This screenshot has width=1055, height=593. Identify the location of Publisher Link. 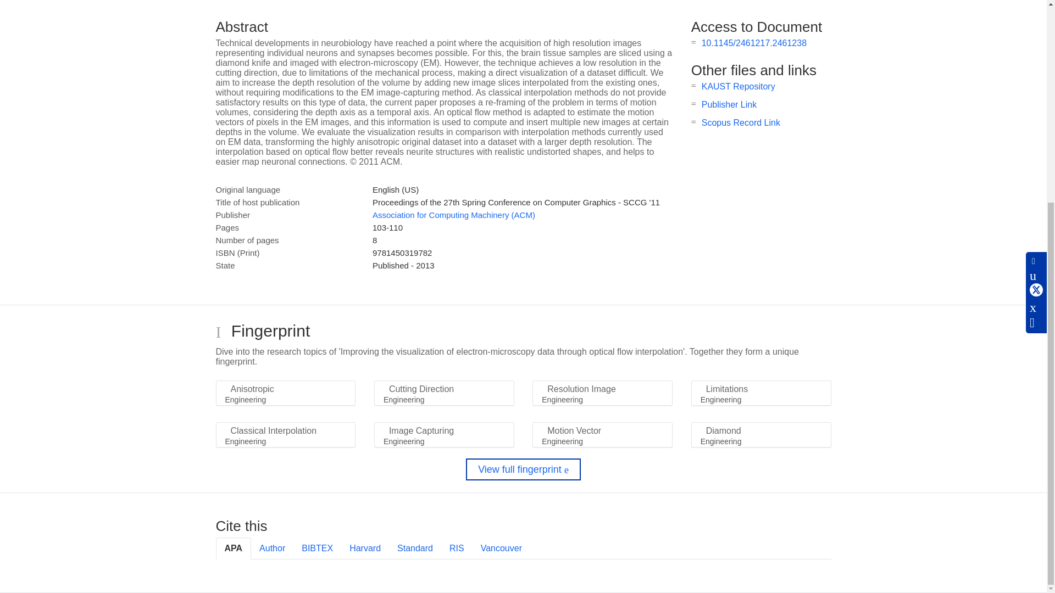
(729, 104).